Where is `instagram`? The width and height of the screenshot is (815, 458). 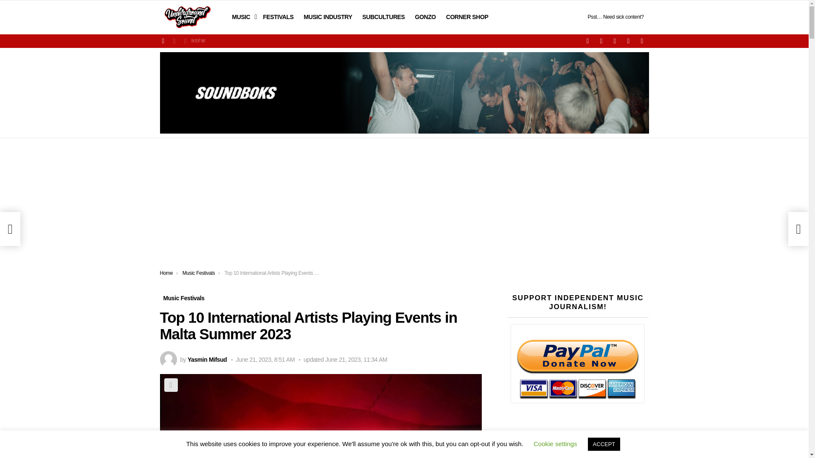
instagram is located at coordinates (601, 41).